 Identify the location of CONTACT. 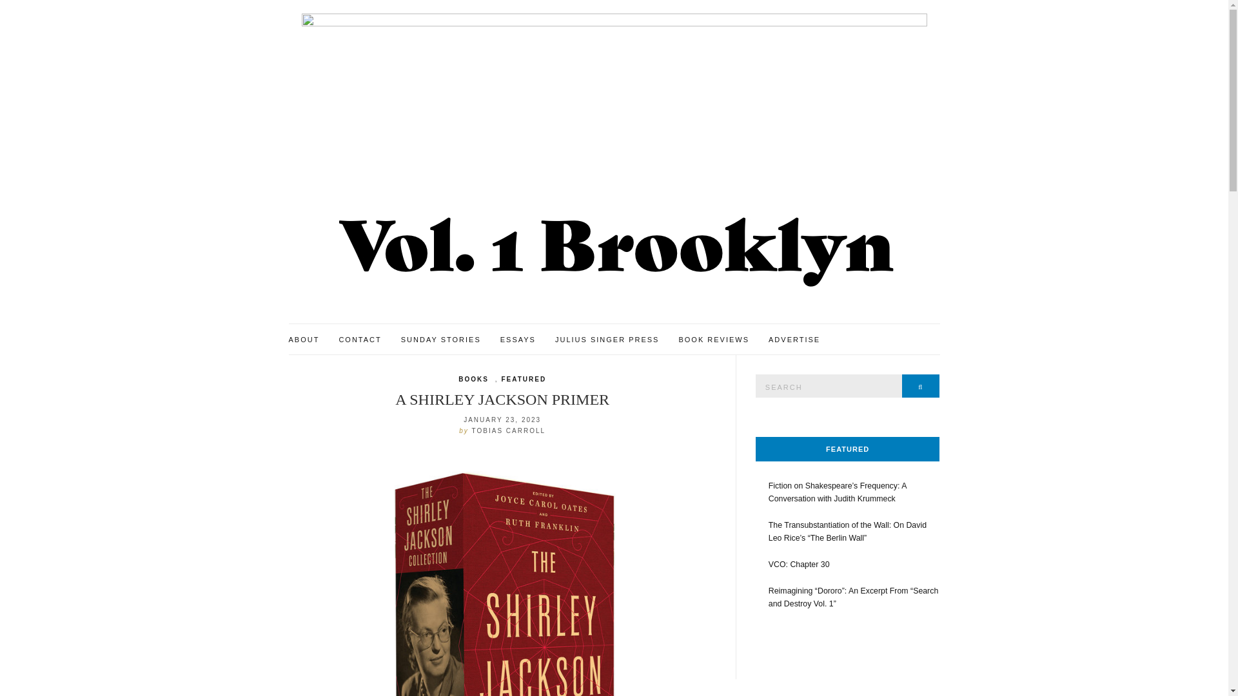
(360, 340).